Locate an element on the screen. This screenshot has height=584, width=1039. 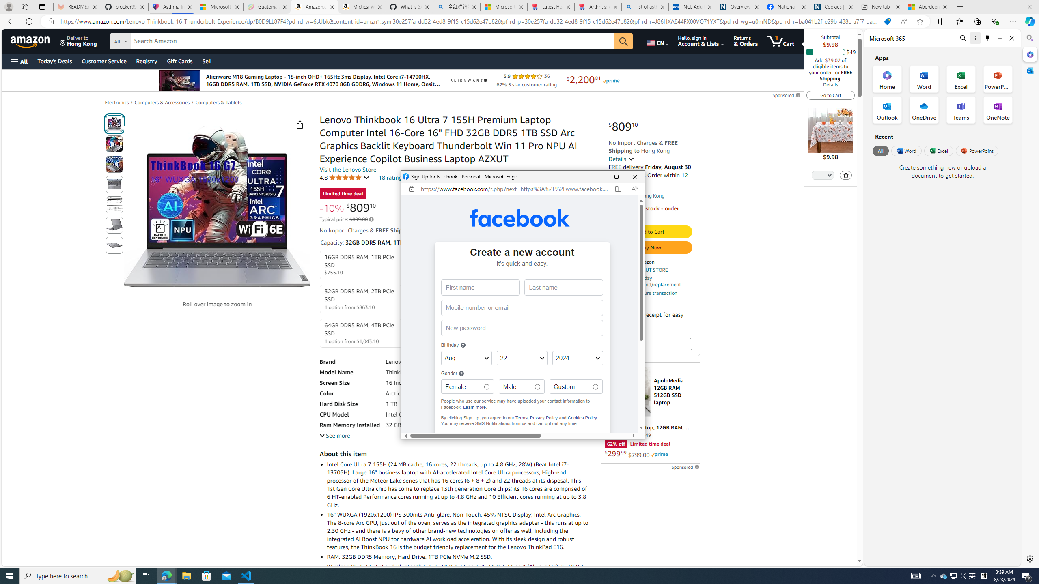
Computers & Tablets is located at coordinates (218, 103).